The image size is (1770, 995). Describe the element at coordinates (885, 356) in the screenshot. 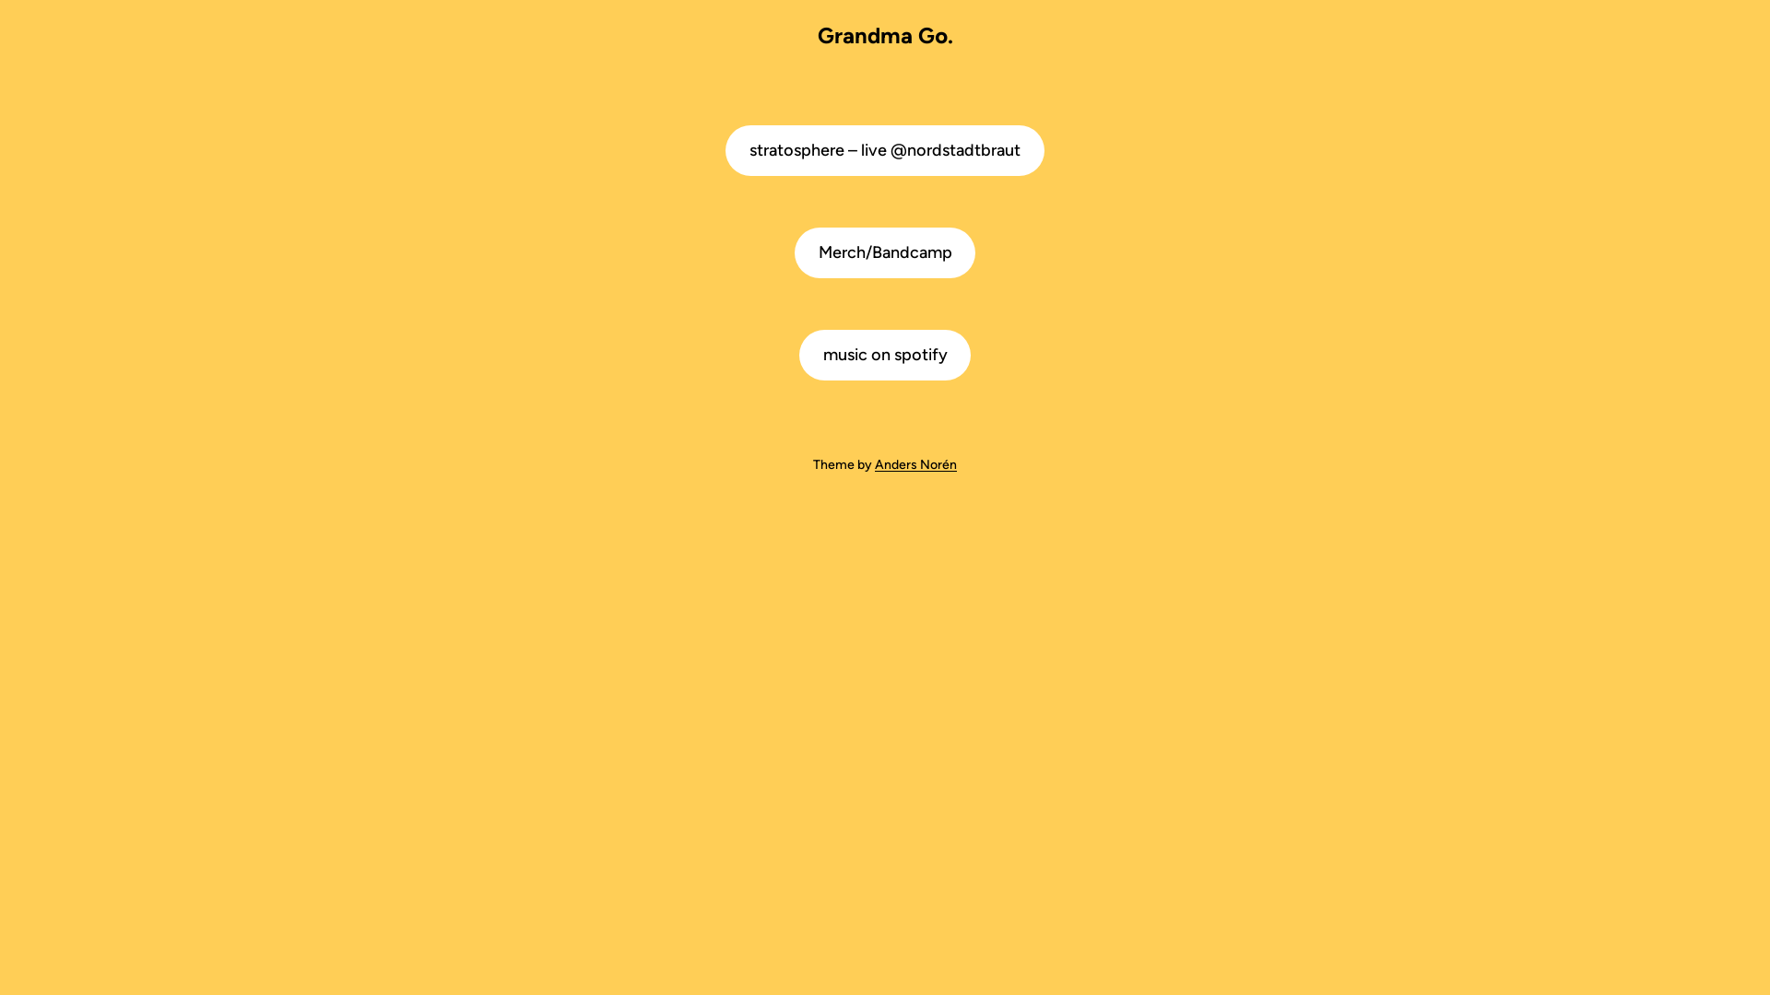

I see `music on spotify` at that location.